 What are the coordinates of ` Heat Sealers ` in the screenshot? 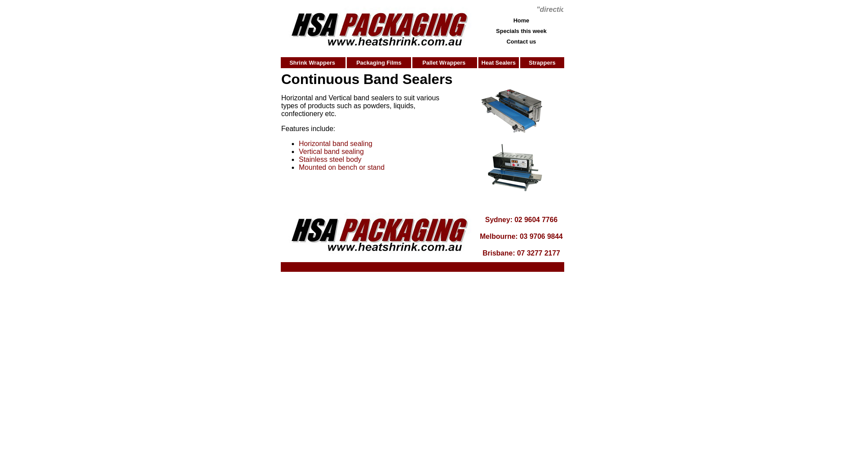 It's located at (498, 62).